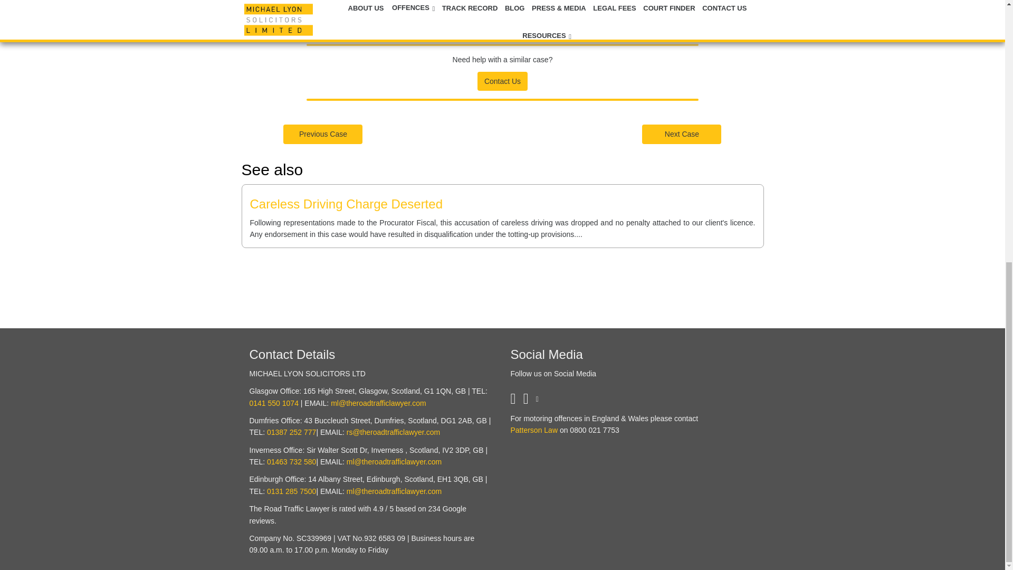 This screenshot has width=1013, height=570. I want to click on Careless Driving Charge Deserted, so click(346, 204).